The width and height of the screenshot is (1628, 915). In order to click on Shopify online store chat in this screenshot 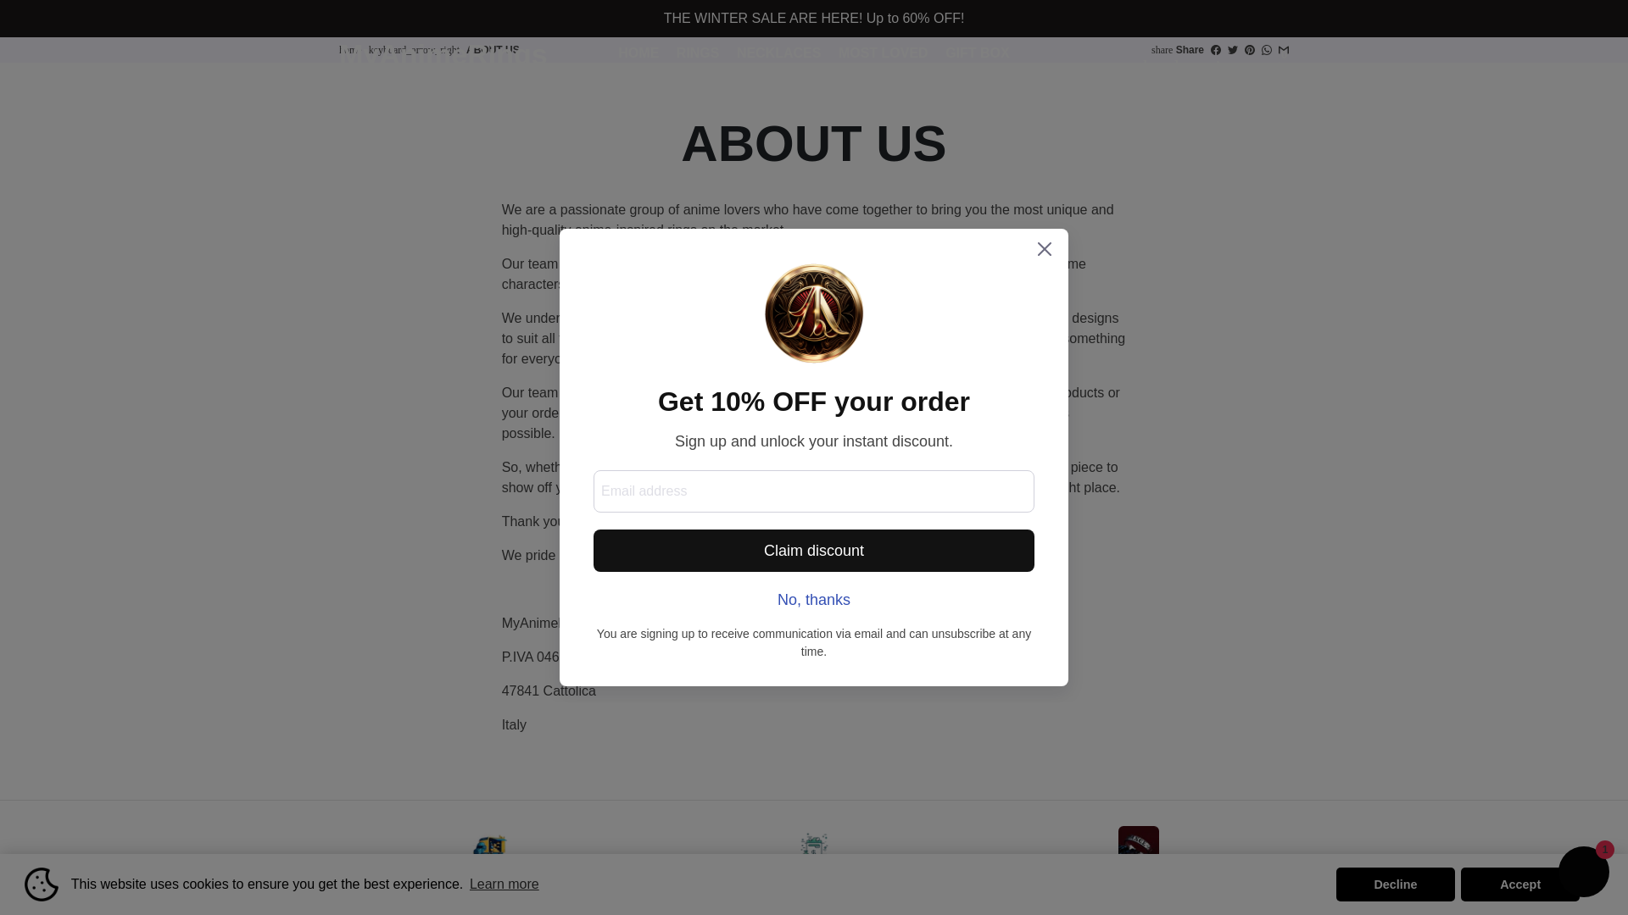, I will do `click(1584, 873)`.